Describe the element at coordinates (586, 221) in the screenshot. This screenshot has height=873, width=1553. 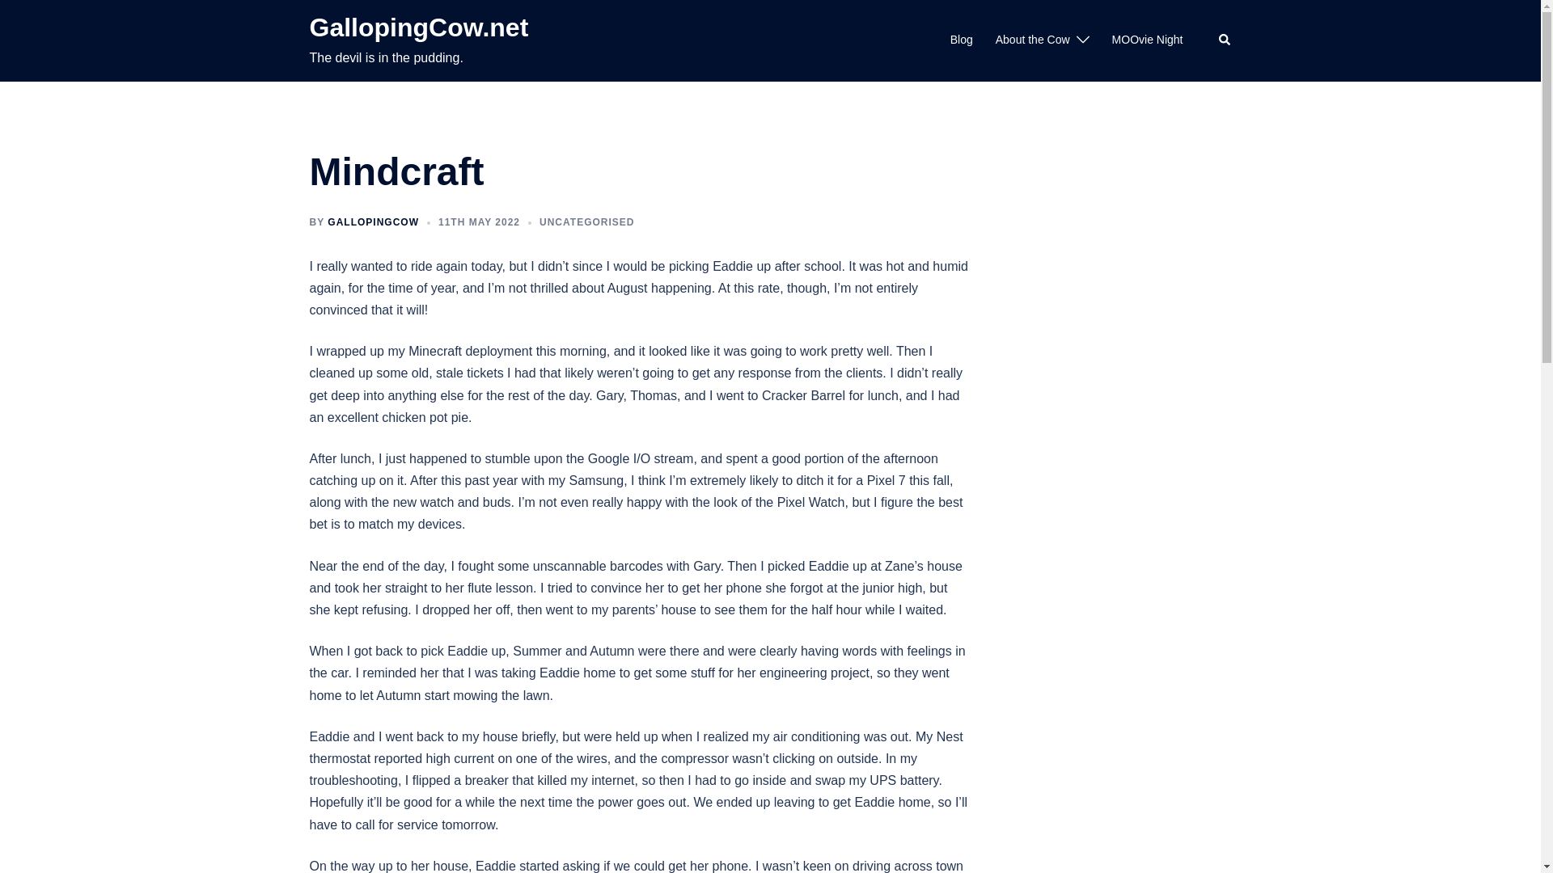
I see `UNCATEGORISED` at that location.